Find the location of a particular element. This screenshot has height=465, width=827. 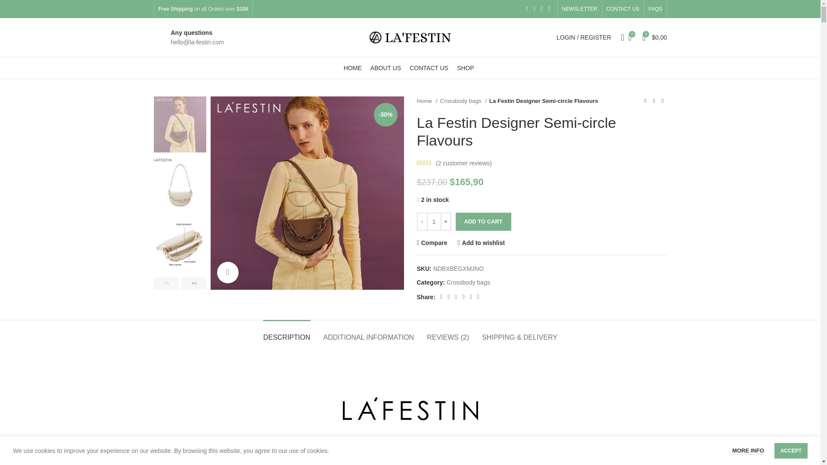

SHOP is located at coordinates (467, 68).